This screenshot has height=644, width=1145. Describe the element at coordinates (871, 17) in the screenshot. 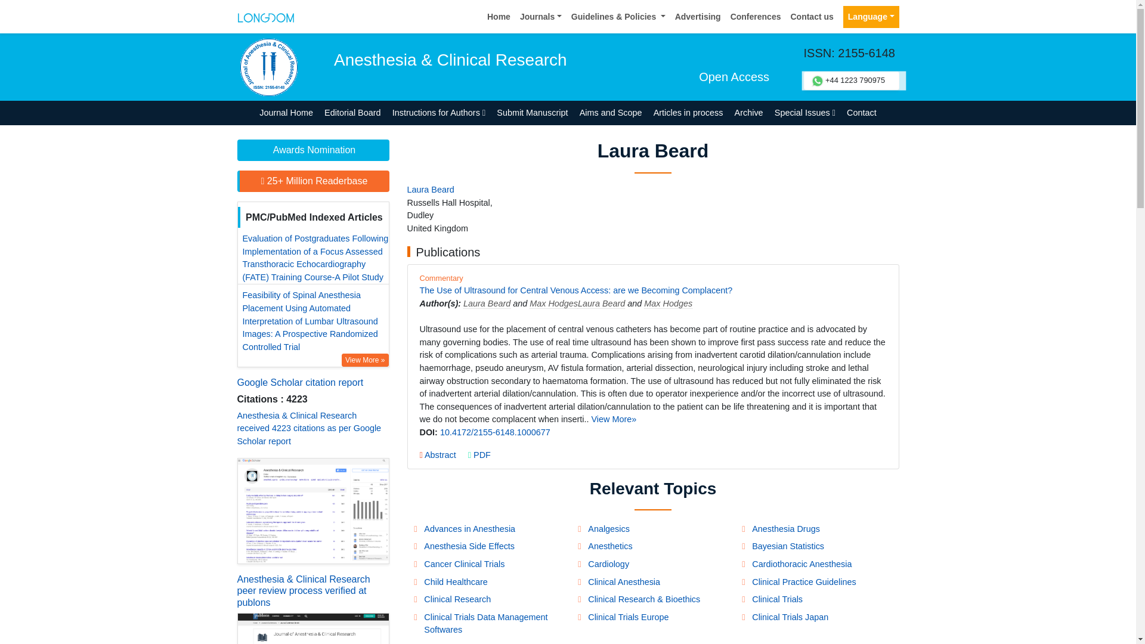

I see `Language` at that location.